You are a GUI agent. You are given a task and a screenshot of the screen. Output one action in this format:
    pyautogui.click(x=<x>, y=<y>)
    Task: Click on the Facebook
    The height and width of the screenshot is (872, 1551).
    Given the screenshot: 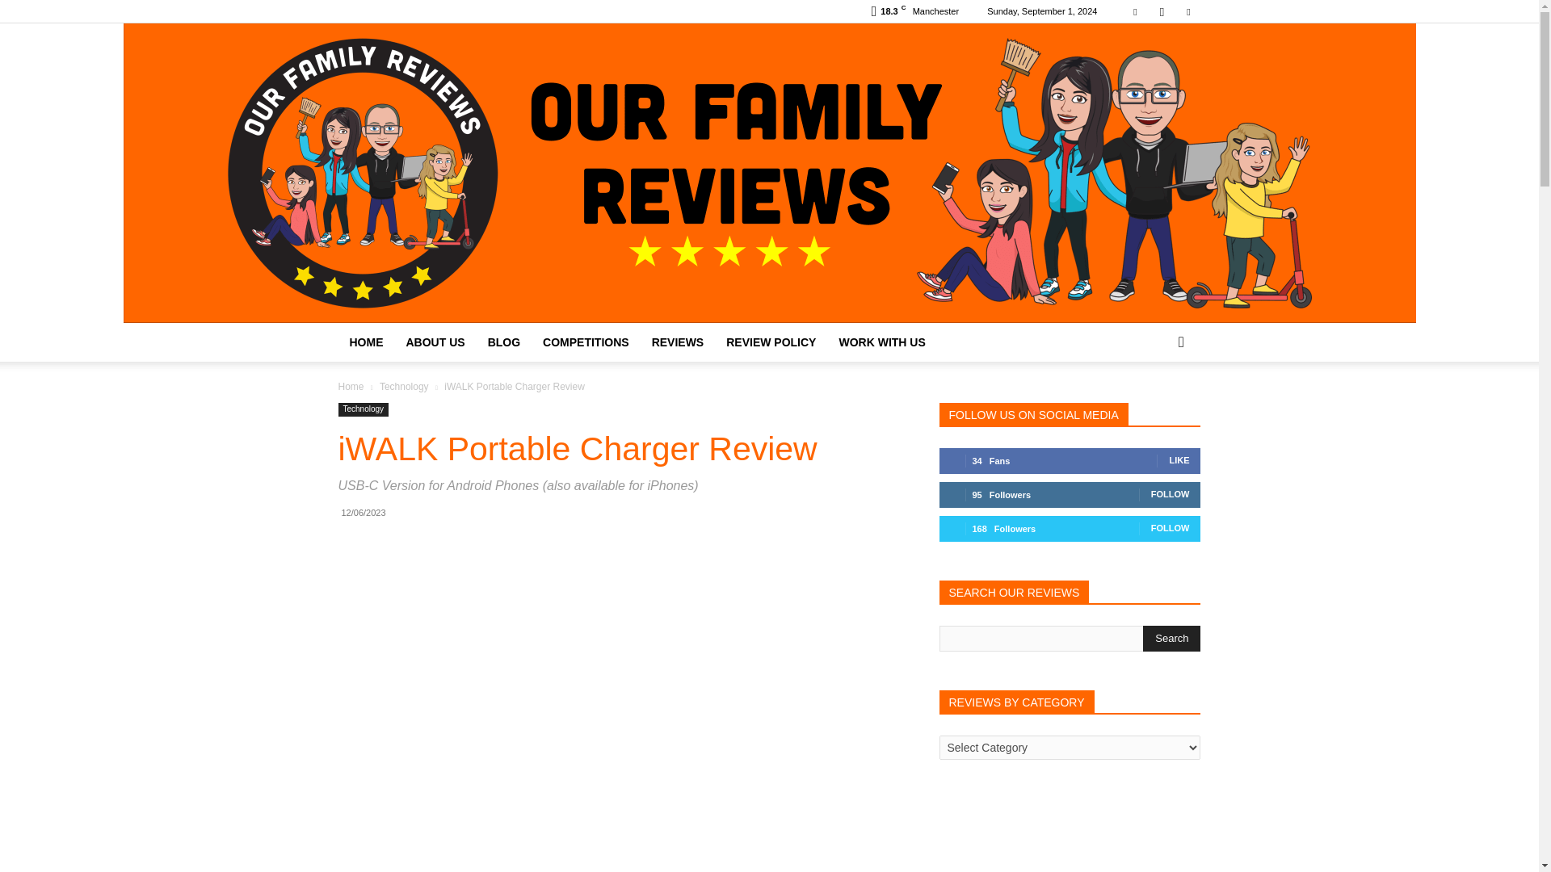 What is the action you would take?
    pyautogui.click(x=1135, y=11)
    